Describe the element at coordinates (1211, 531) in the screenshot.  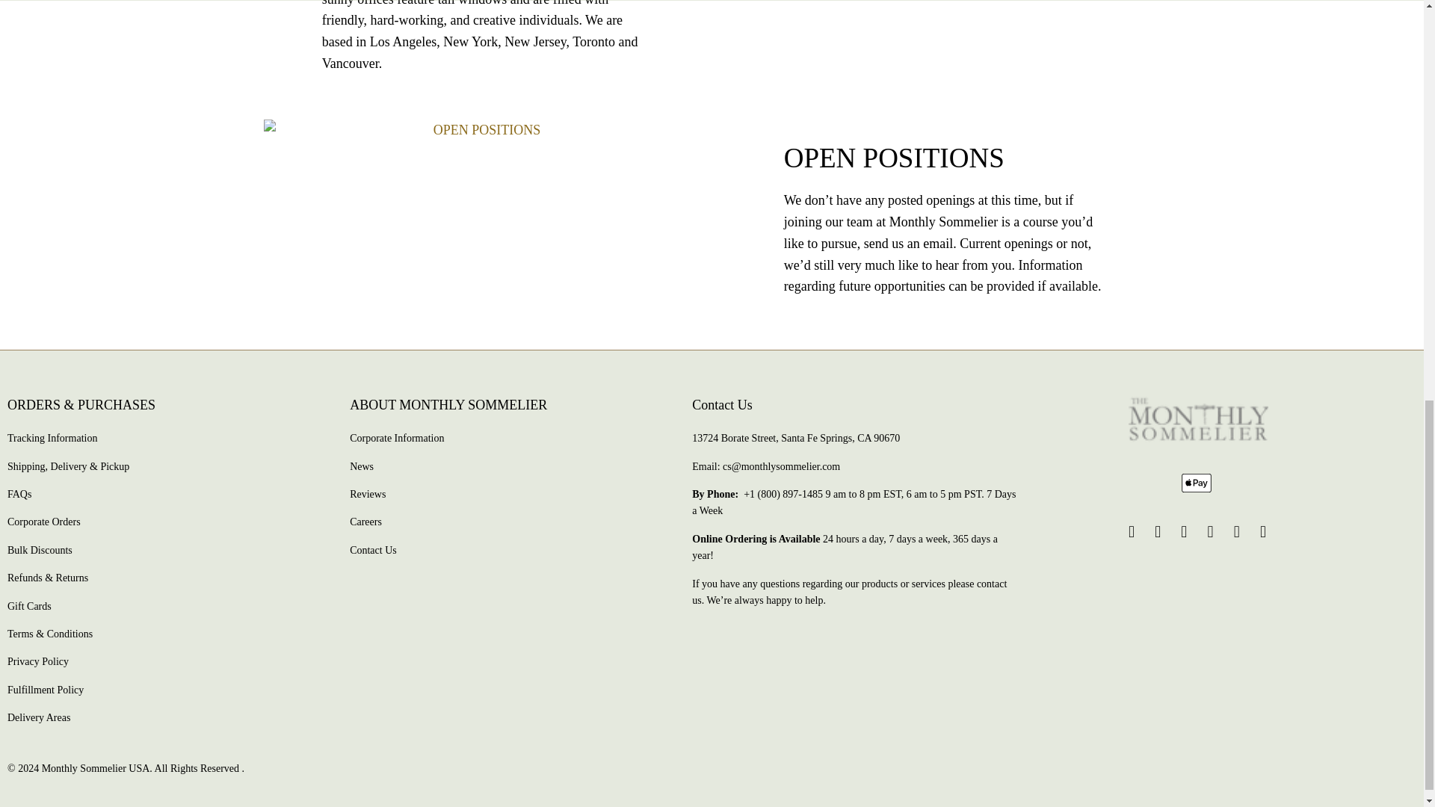
I see `Monthly Sommelier USA on Pinterest` at that location.